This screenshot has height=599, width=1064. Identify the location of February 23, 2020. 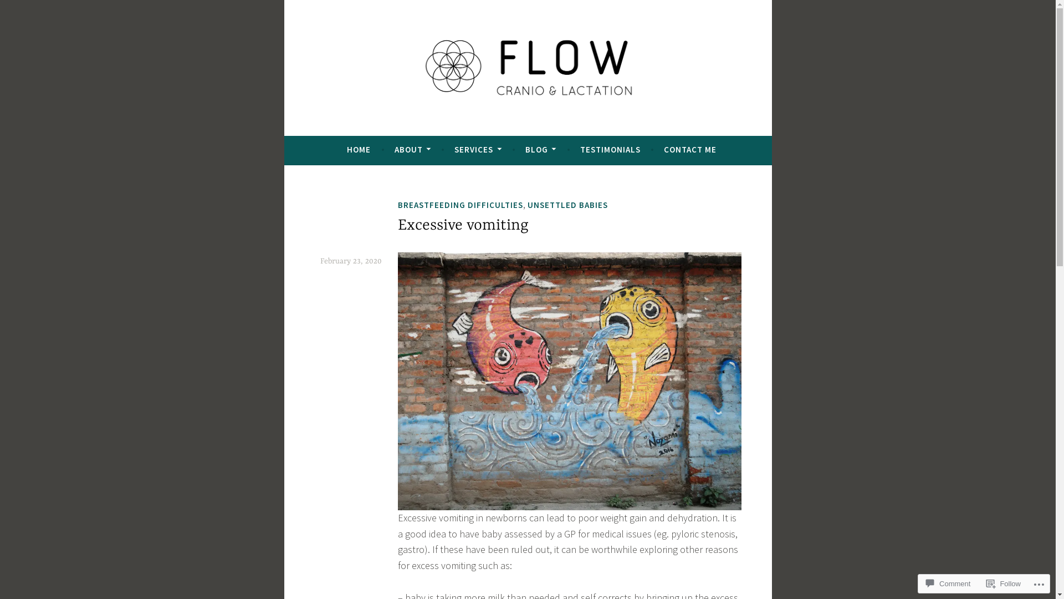
(351, 261).